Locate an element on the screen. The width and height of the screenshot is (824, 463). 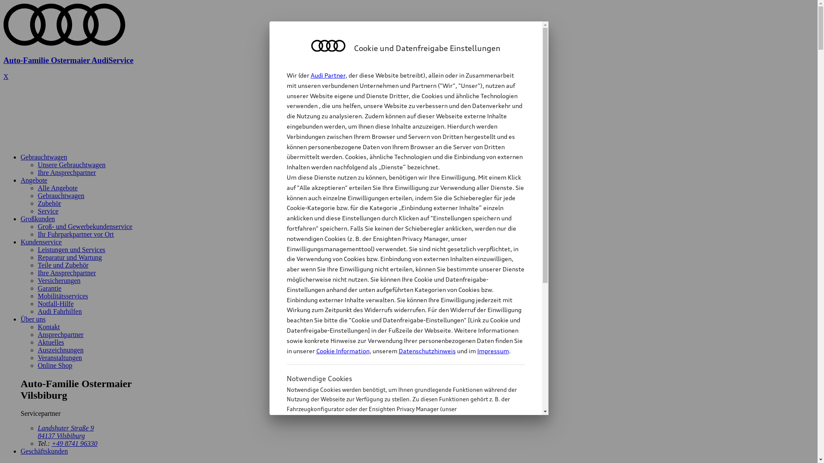
Garantie is located at coordinates (50, 288).